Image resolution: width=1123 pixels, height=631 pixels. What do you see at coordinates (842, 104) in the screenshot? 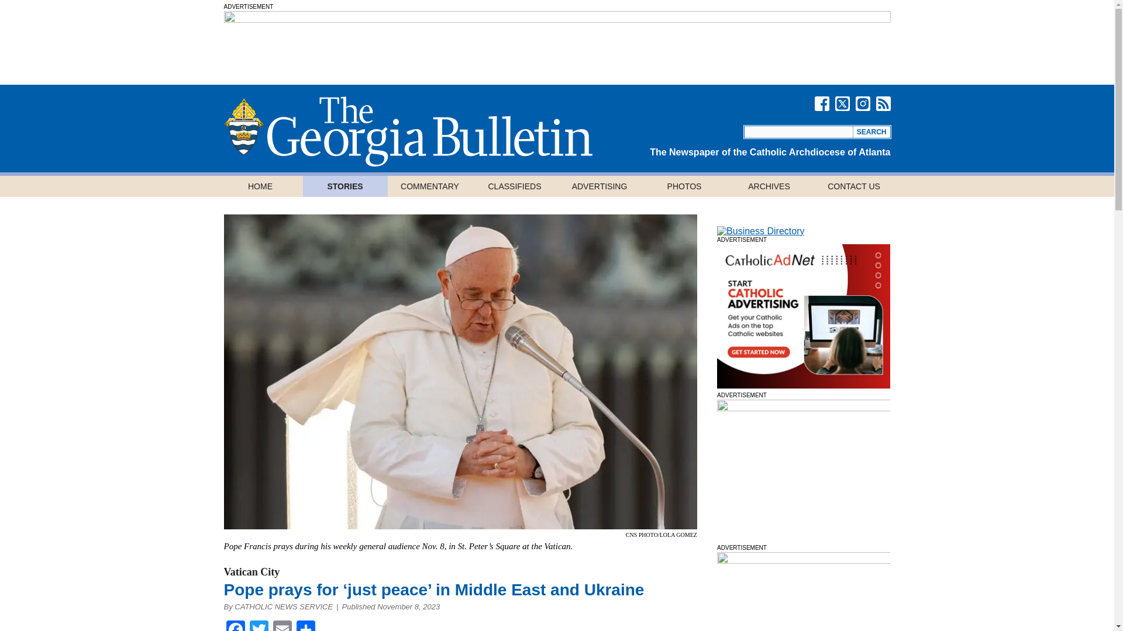
I see `Follow us on Twitter` at bounding box center [842, 104].